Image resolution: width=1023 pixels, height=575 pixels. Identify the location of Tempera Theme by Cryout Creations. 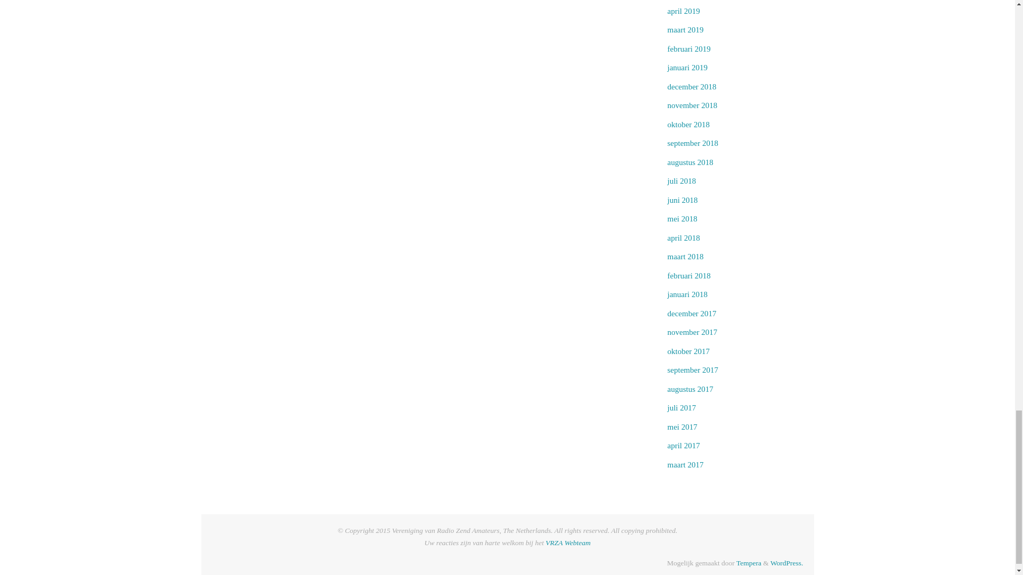
(749, 562).